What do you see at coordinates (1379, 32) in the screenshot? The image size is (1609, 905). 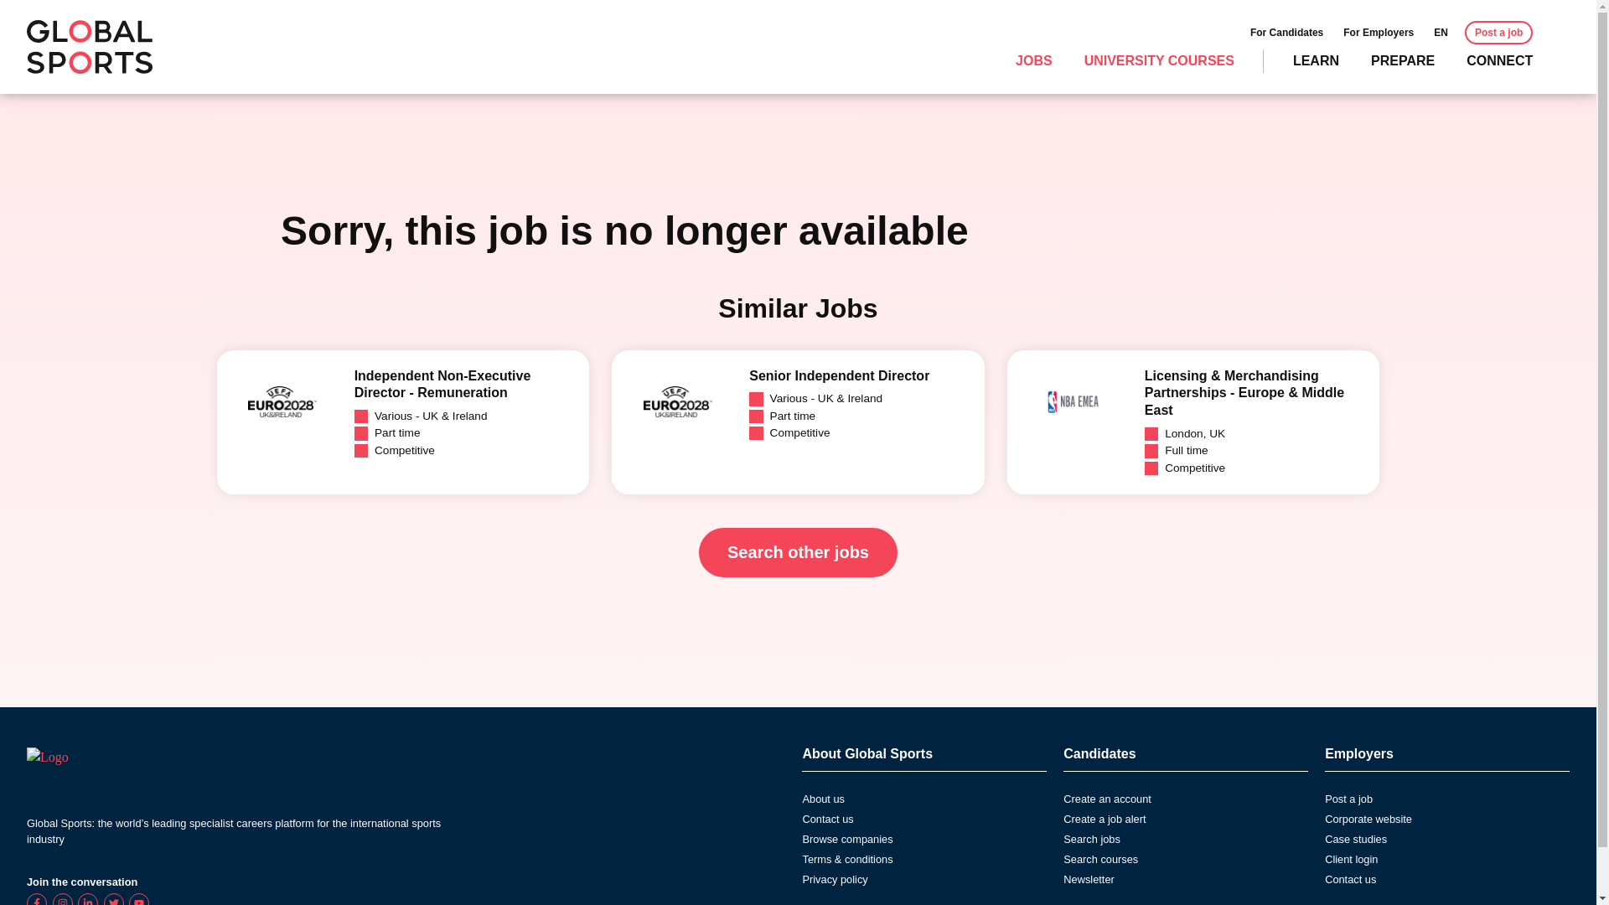 I see `Team up with us to advertise your latest roles.` at bounding box center [1379, 32].